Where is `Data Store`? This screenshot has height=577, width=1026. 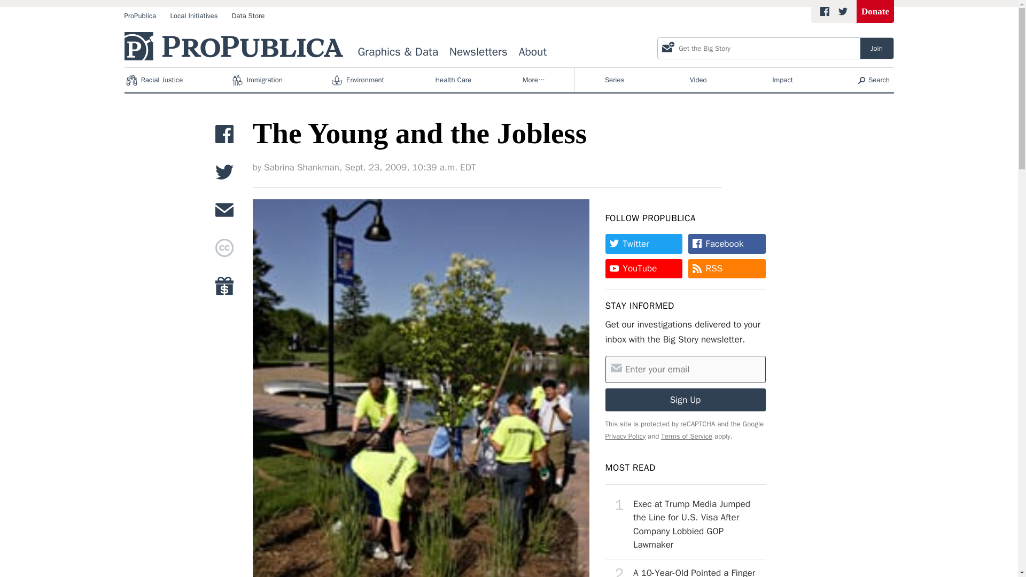 Data Store is located at coordinates (248, 16).